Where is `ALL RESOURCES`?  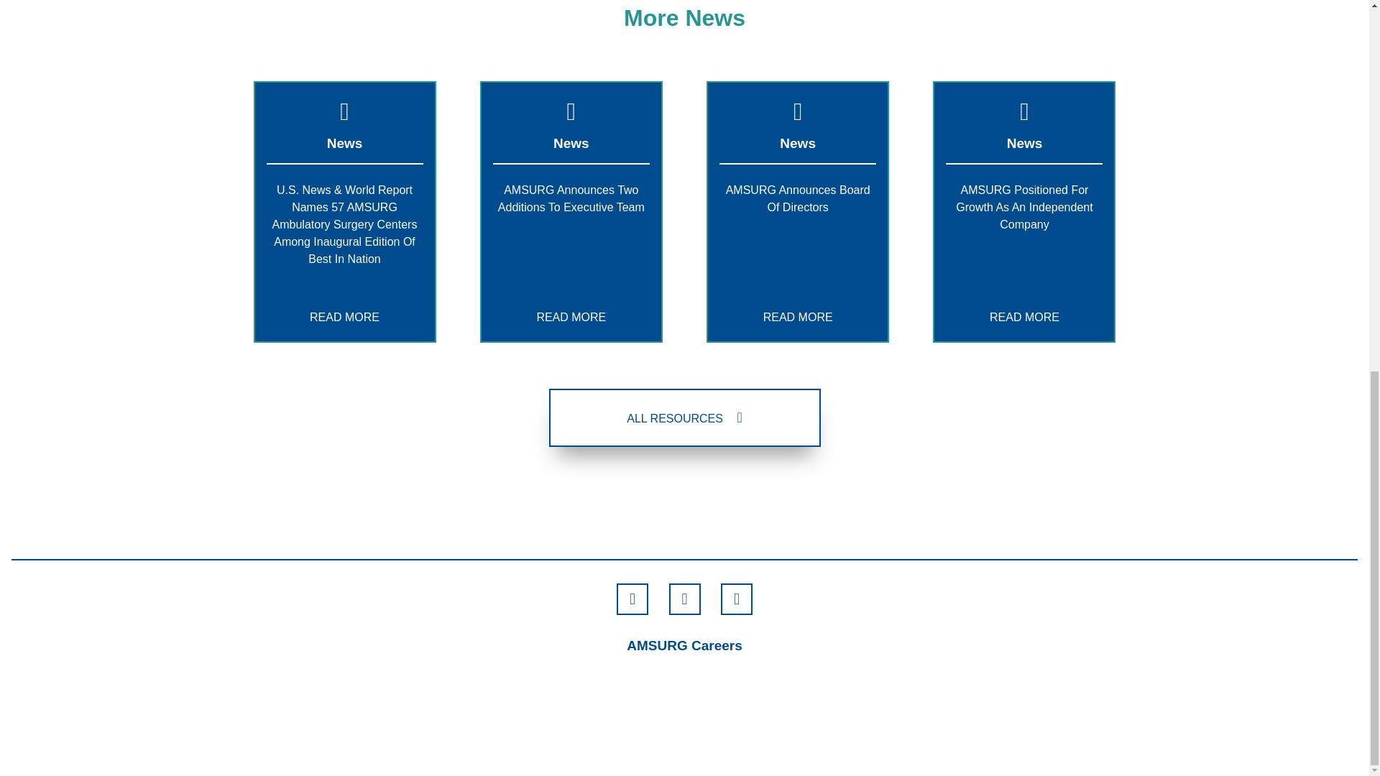
ALL RESOURCES is located at coordinates (685, 418).